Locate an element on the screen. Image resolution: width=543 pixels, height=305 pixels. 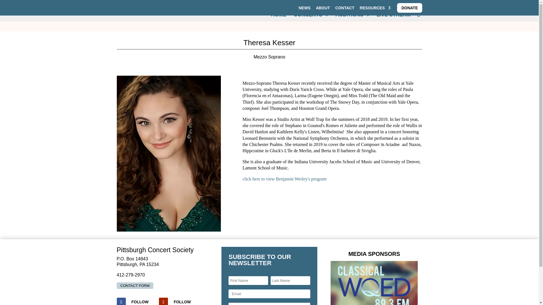
FOLLOW is located at coordinates (140, 302).